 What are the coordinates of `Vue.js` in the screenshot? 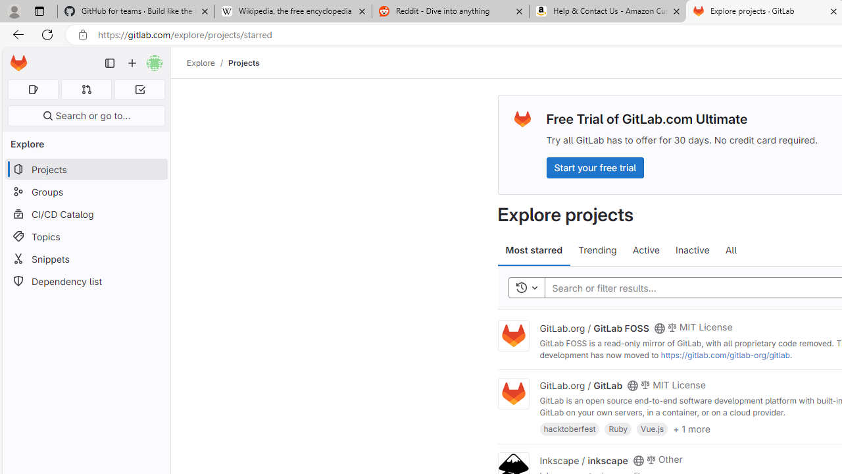 It's located at (653, 428).